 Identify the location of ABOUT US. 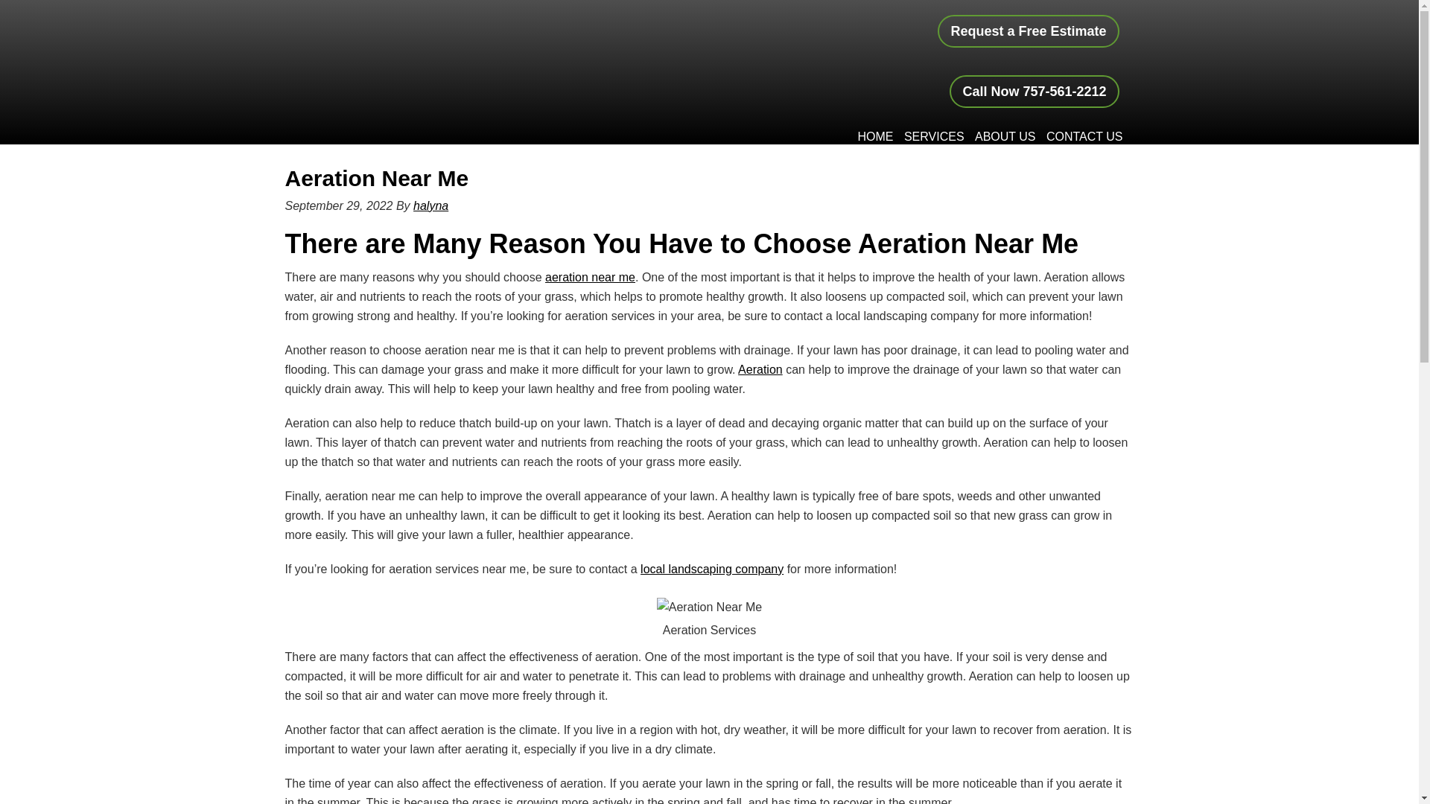
(1005, 137).